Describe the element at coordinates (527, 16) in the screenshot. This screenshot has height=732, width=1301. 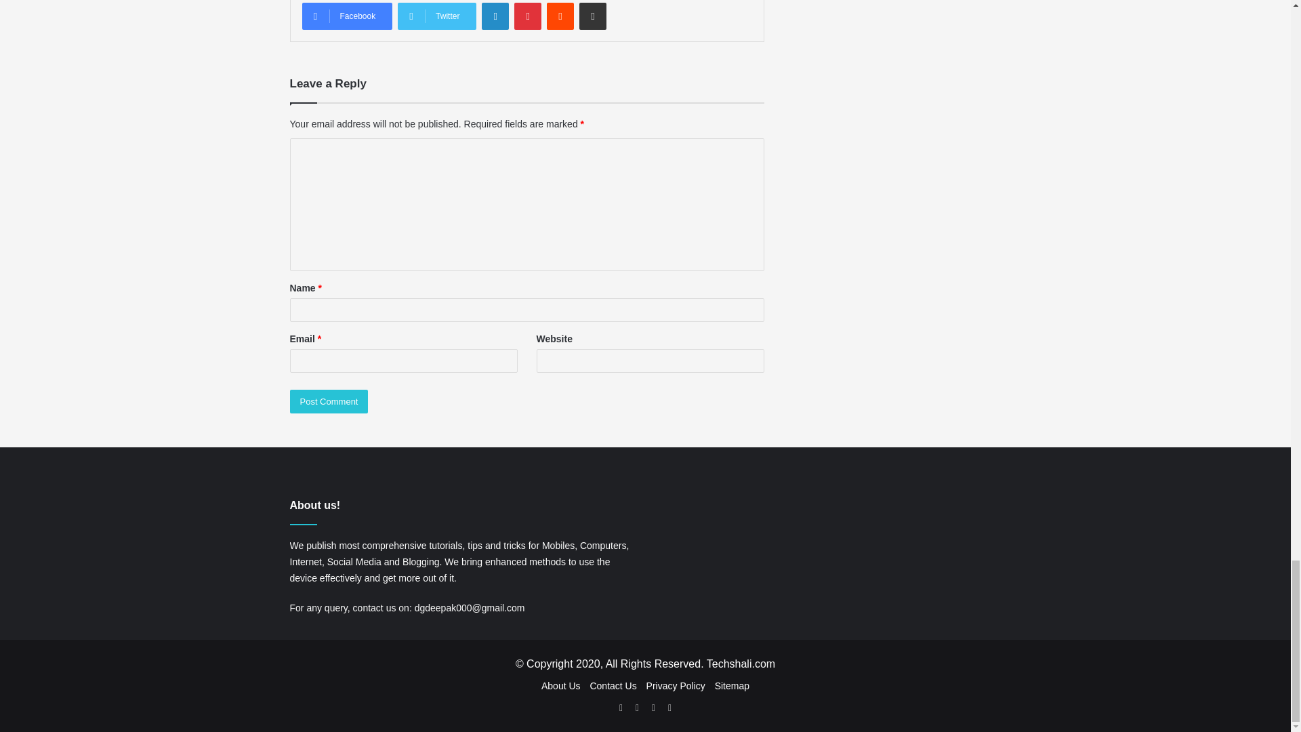
I see `Pinterest` at that location.